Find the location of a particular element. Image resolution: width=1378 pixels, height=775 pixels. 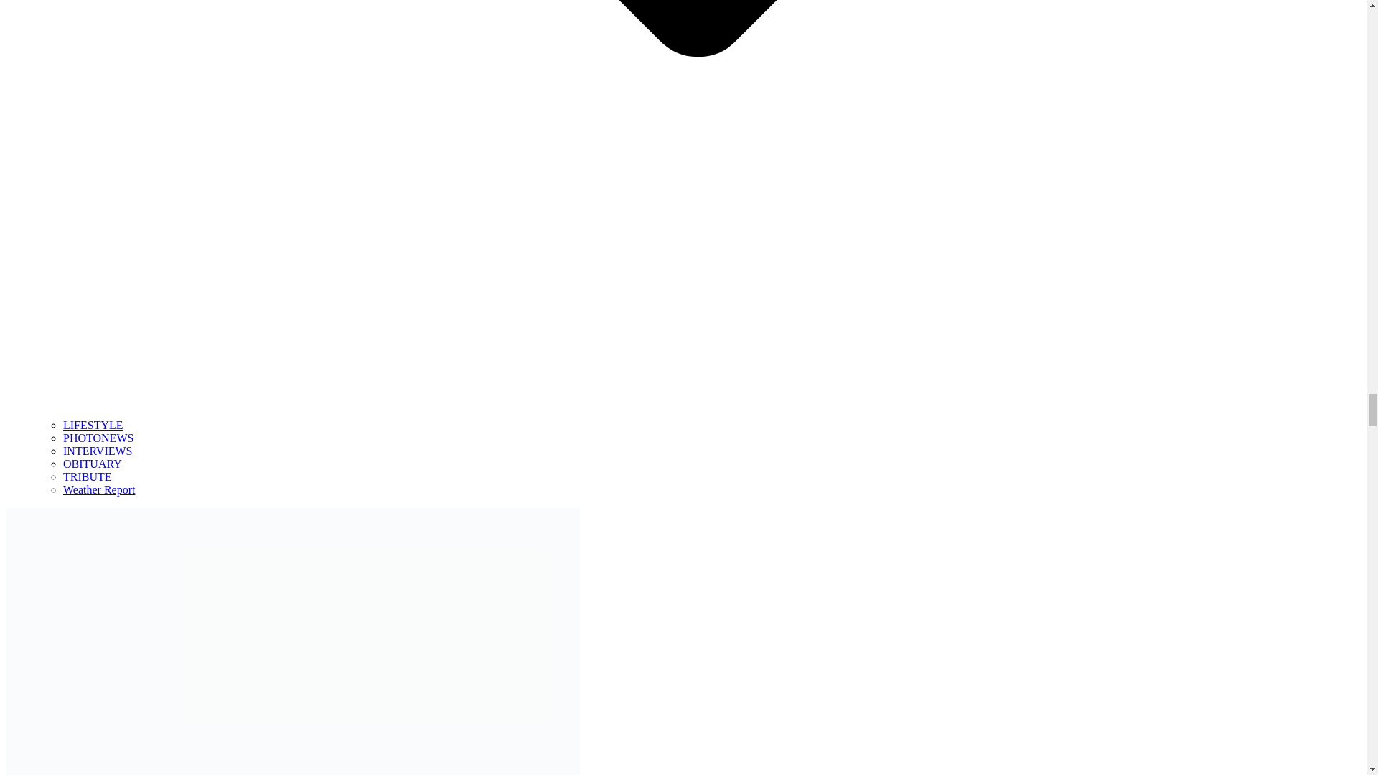

LIFESTYLE is located at coordinates (93, 425).